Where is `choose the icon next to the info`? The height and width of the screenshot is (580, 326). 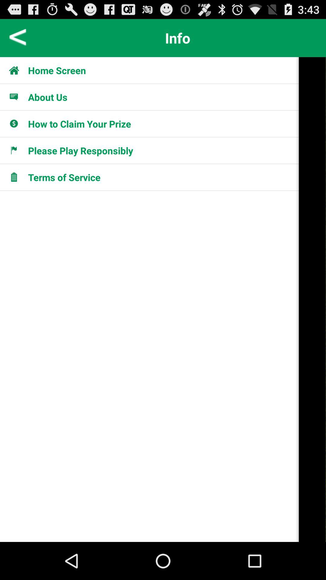 choose the icon next to the info is located at coordinates (18, 38).